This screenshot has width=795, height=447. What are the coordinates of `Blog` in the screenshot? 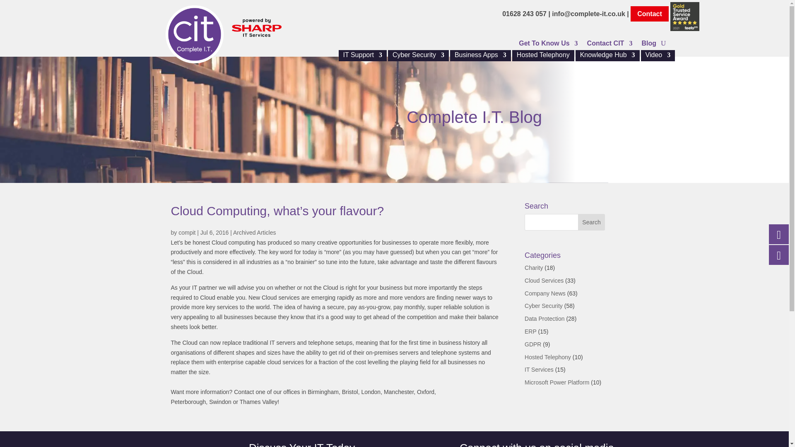 It's located at (649, 45).